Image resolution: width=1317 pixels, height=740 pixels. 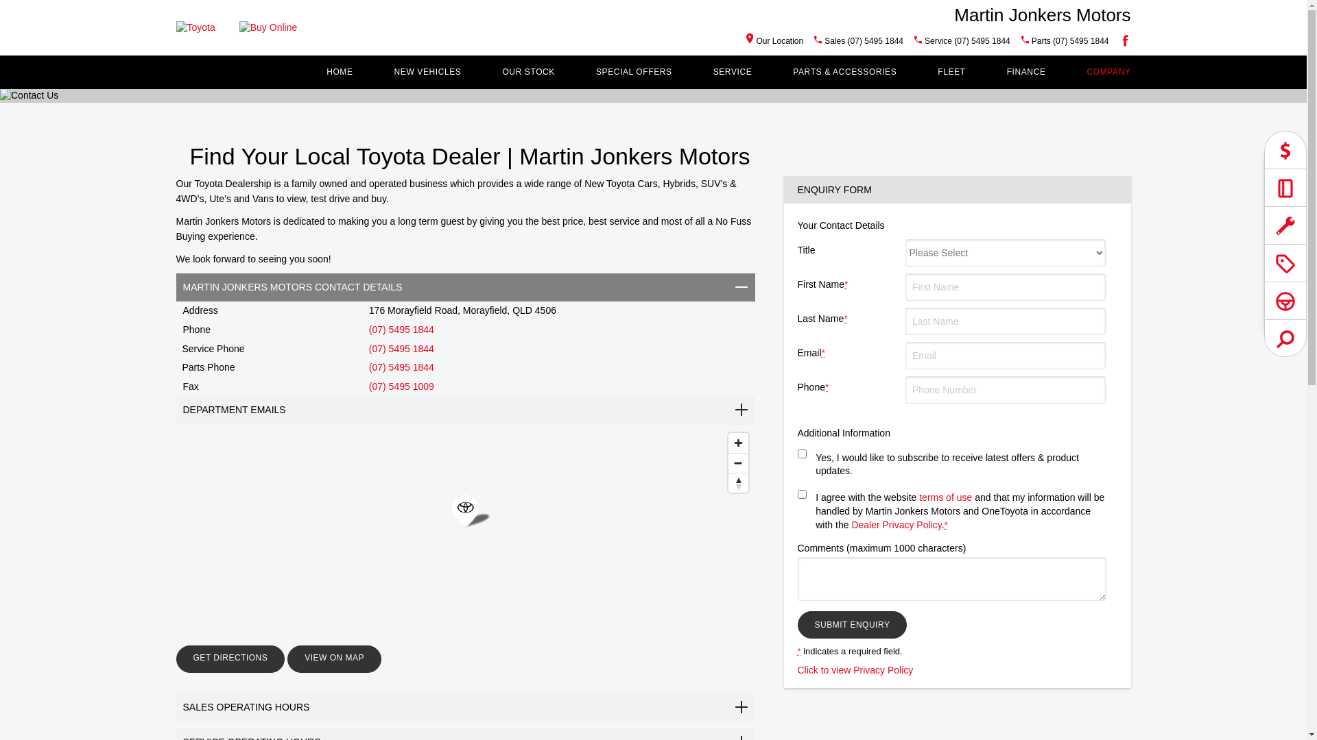 What do you see at coordinates (775, 41) in the screenshot?
I see `Our Location` at bounding box center [775, 41].